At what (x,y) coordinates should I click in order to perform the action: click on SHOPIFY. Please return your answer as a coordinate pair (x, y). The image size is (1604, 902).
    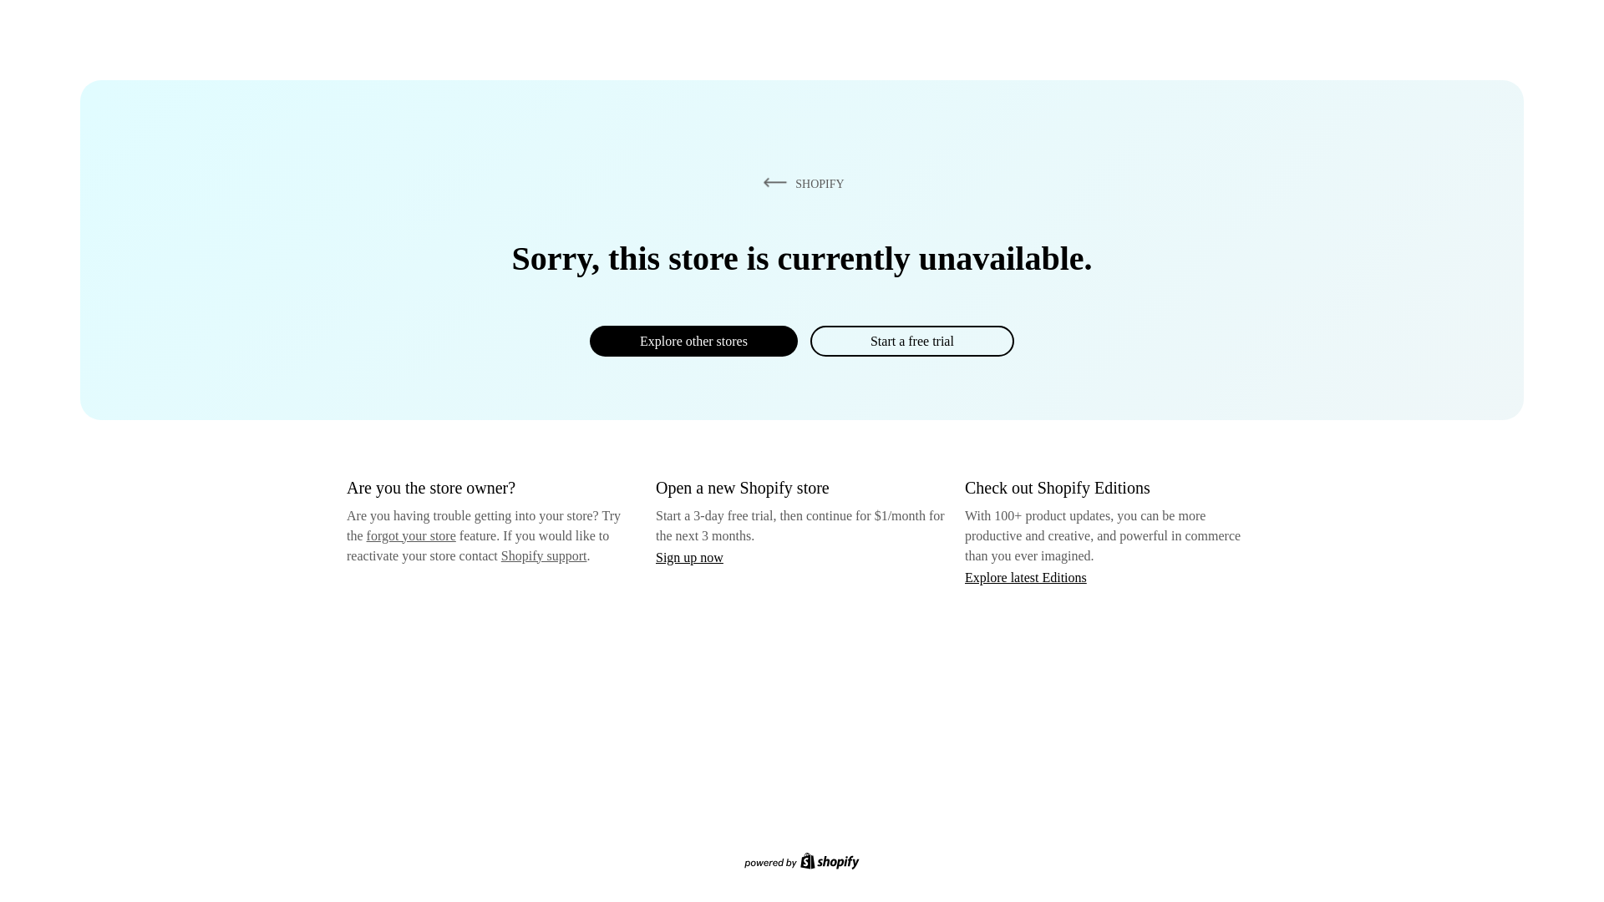
    Looking at the image, I should click on (800, 183).